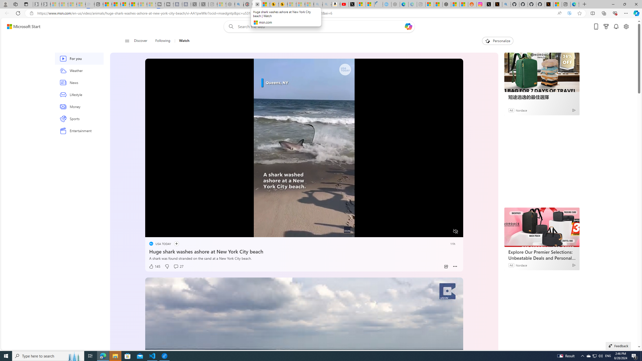  What do you see at coordinates (230, 4) in the screenshot?
I see `Nordace - Summer Adventures 2024 - Sleeping` at bounding box center [230, 4].